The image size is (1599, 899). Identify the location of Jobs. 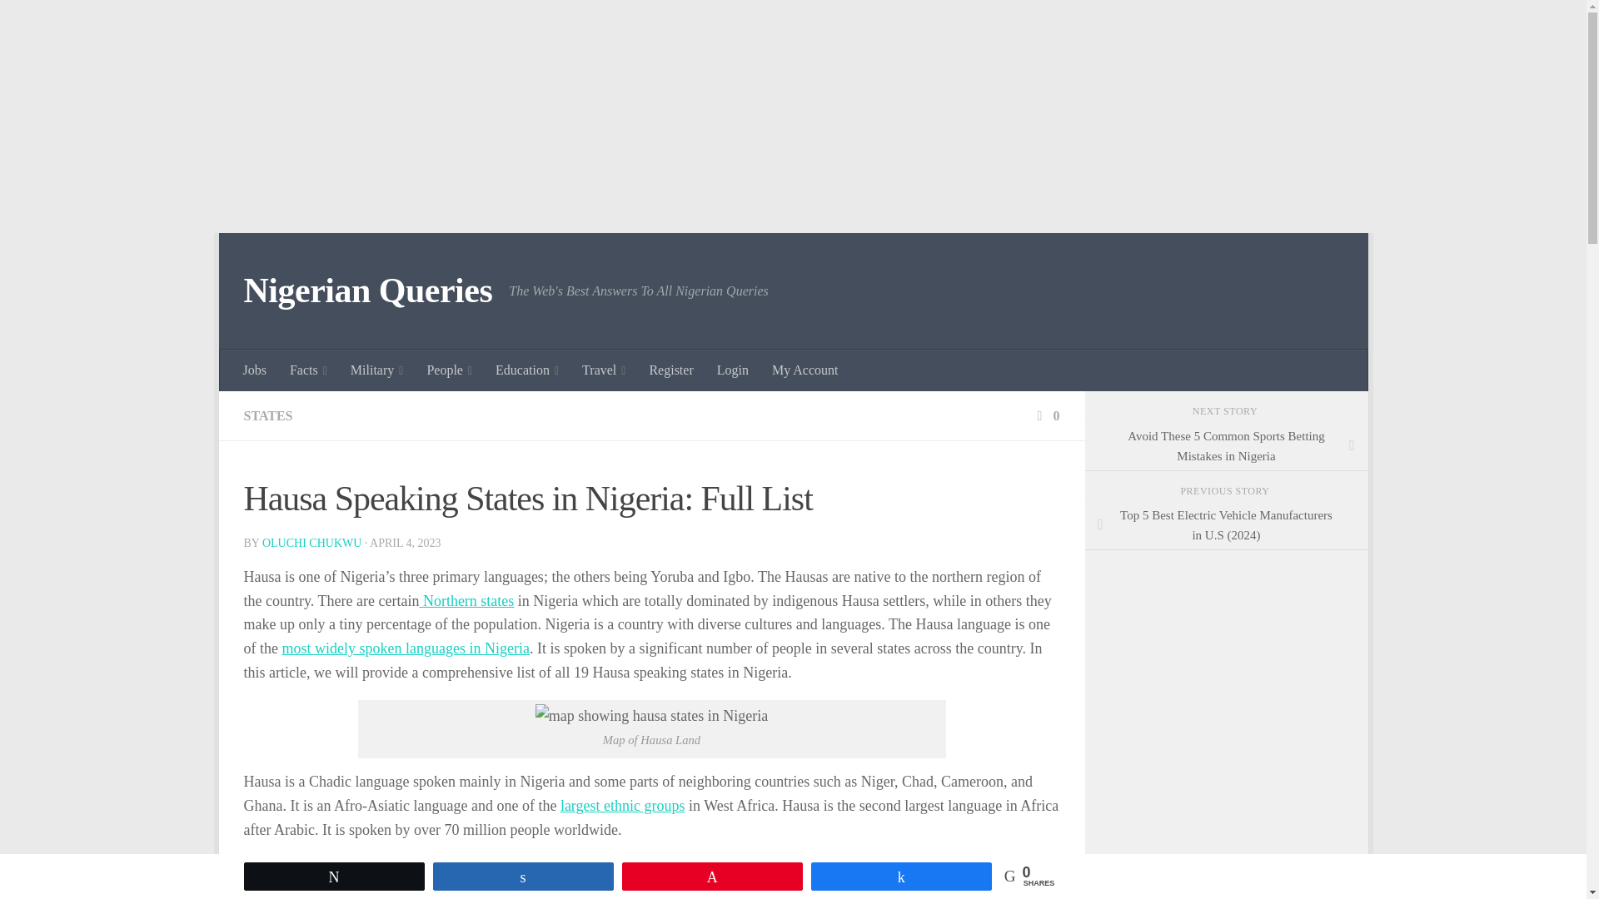
(255, 370).